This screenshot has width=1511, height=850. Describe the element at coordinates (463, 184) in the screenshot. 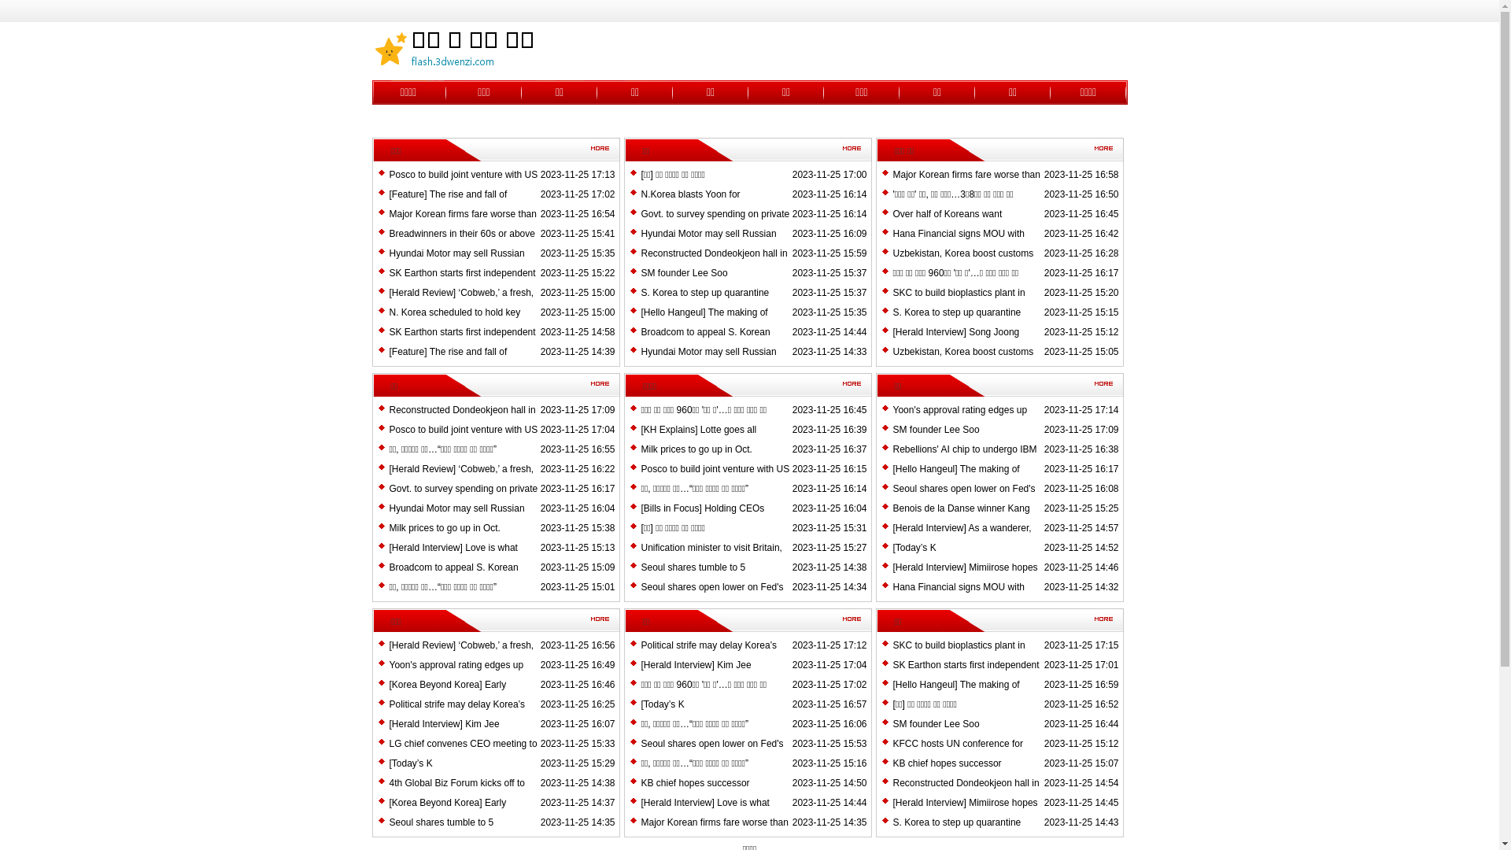

I see `Posco to build joint venture with US grain company` at that location.